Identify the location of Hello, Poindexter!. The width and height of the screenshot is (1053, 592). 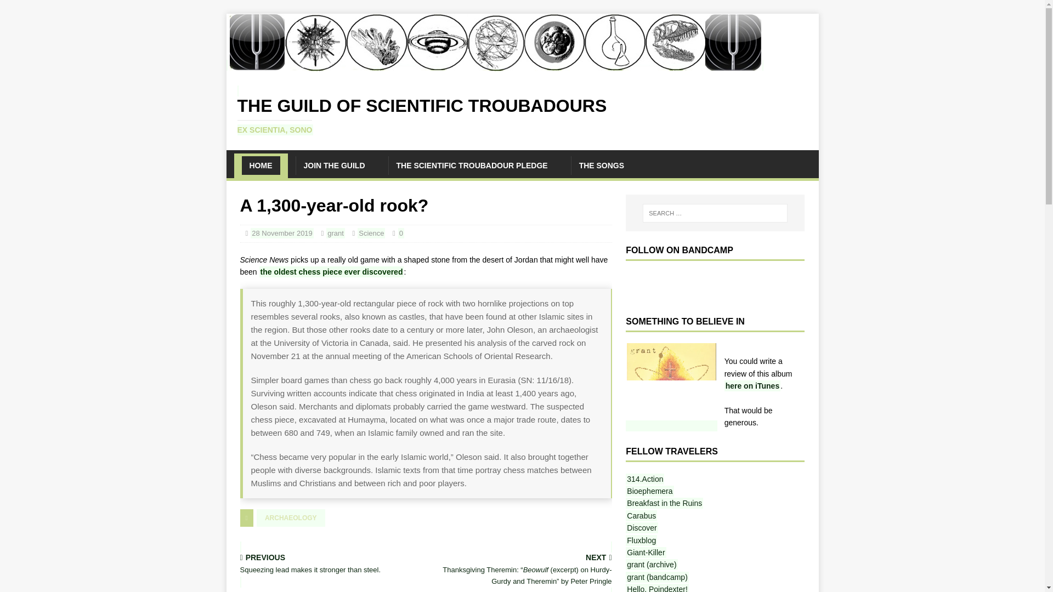
(657, 588).